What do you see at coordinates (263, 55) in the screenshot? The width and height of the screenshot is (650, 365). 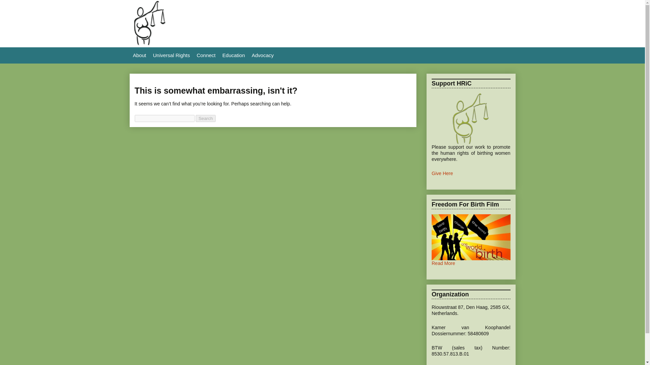 I see `Advocacy` at bounding box center [263, 55].